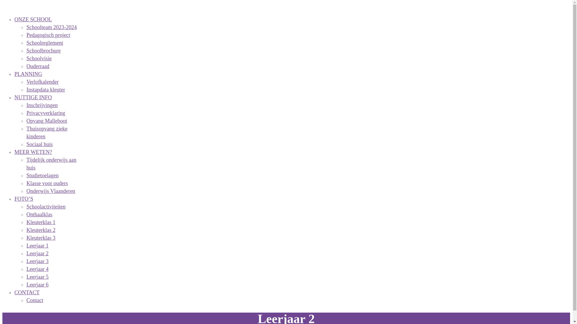 The width and height of the screenshot is (577, 324). I want to click on Schoolvisie, so click(39, 58).